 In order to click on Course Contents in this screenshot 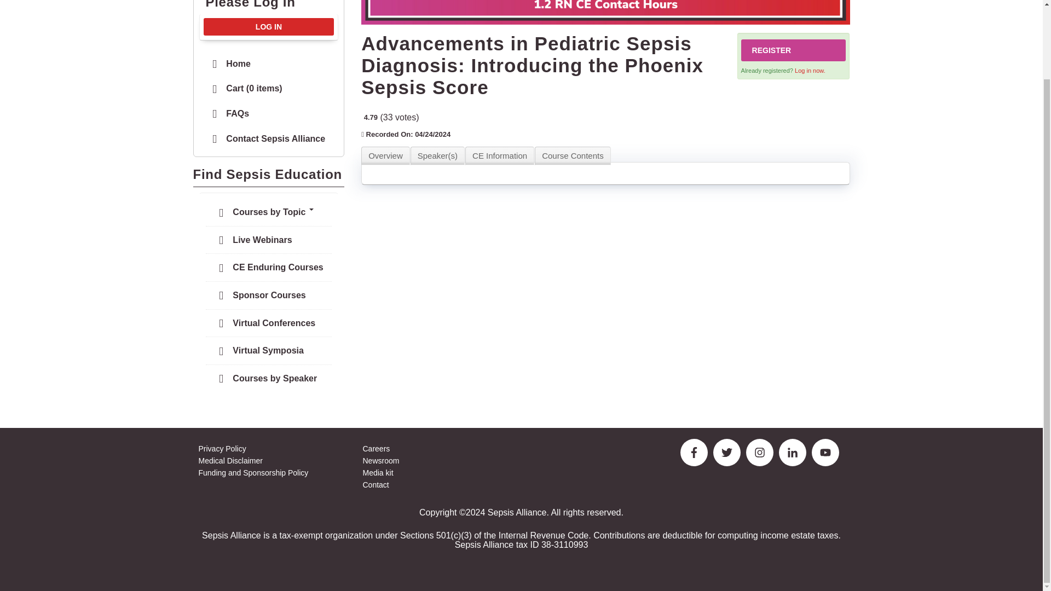, I will do `click(573, 155)`.